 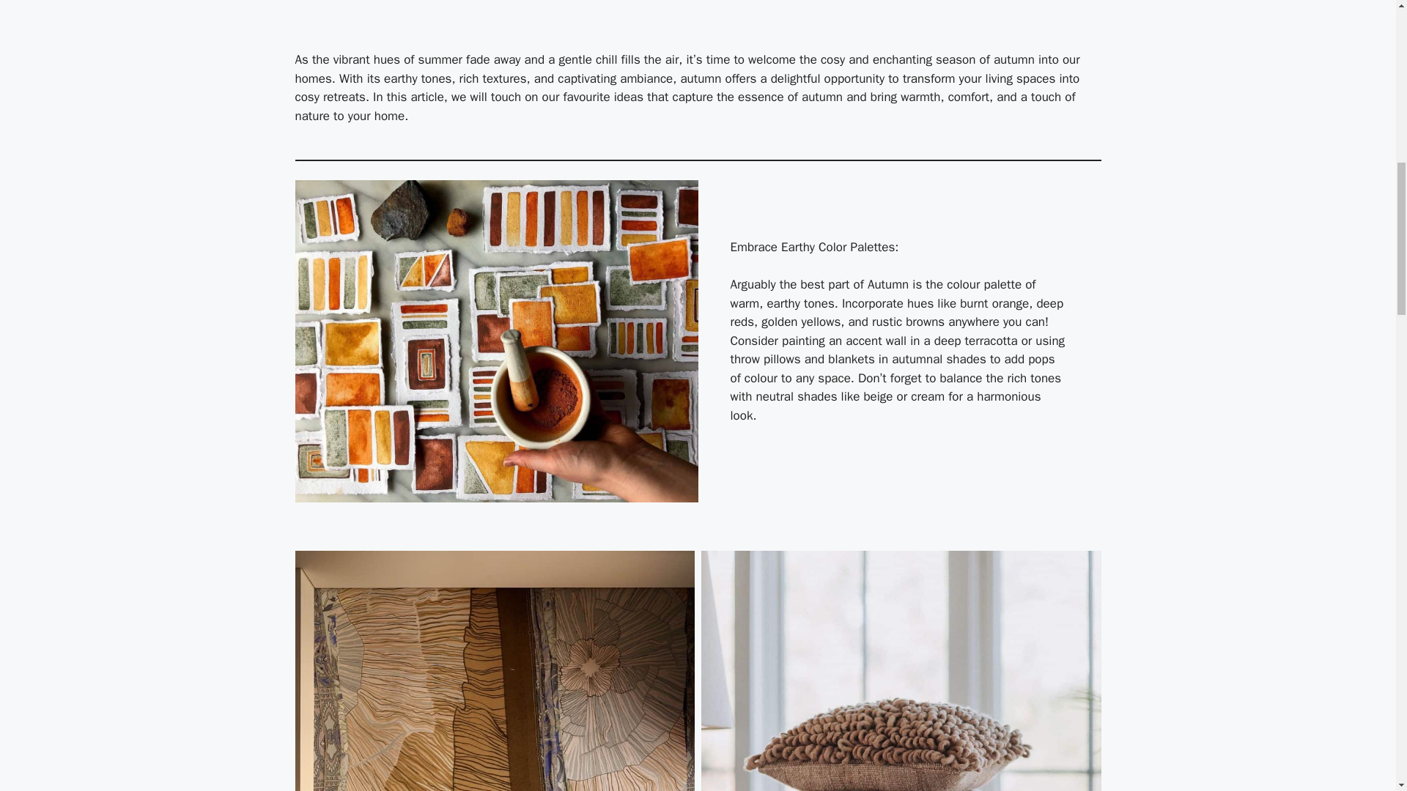 I want to click on Scroll back to top, so click(x=1359, y=695).